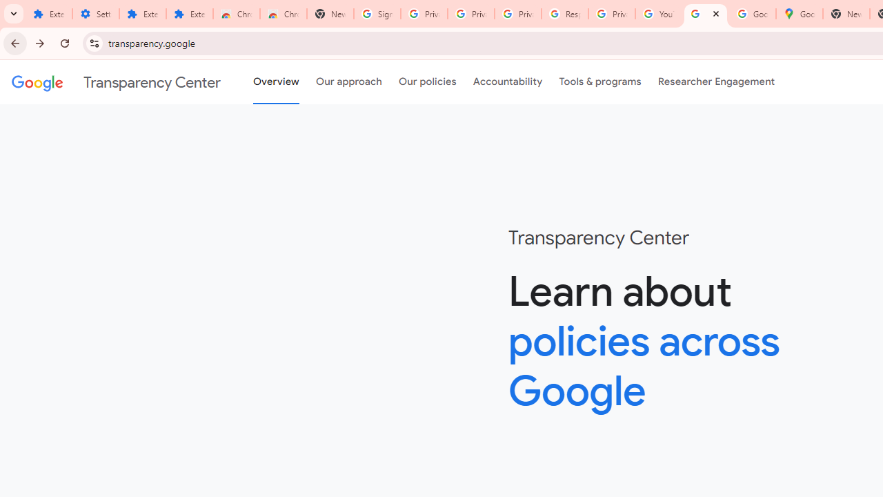 The image size is (883, 497). Describe the element at coordinates (508, 82) in the screenshot. I see `Accountability` at that location.